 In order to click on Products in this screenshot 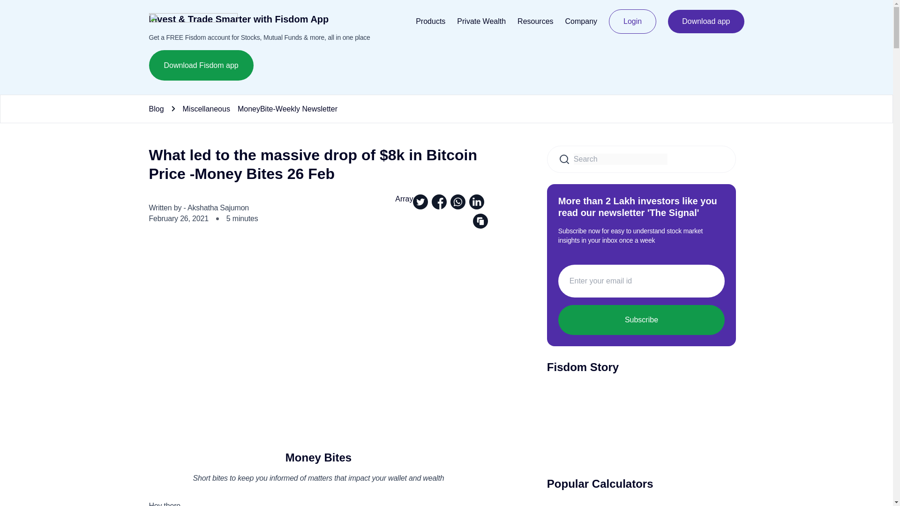, I will do `click(430, 21)`.